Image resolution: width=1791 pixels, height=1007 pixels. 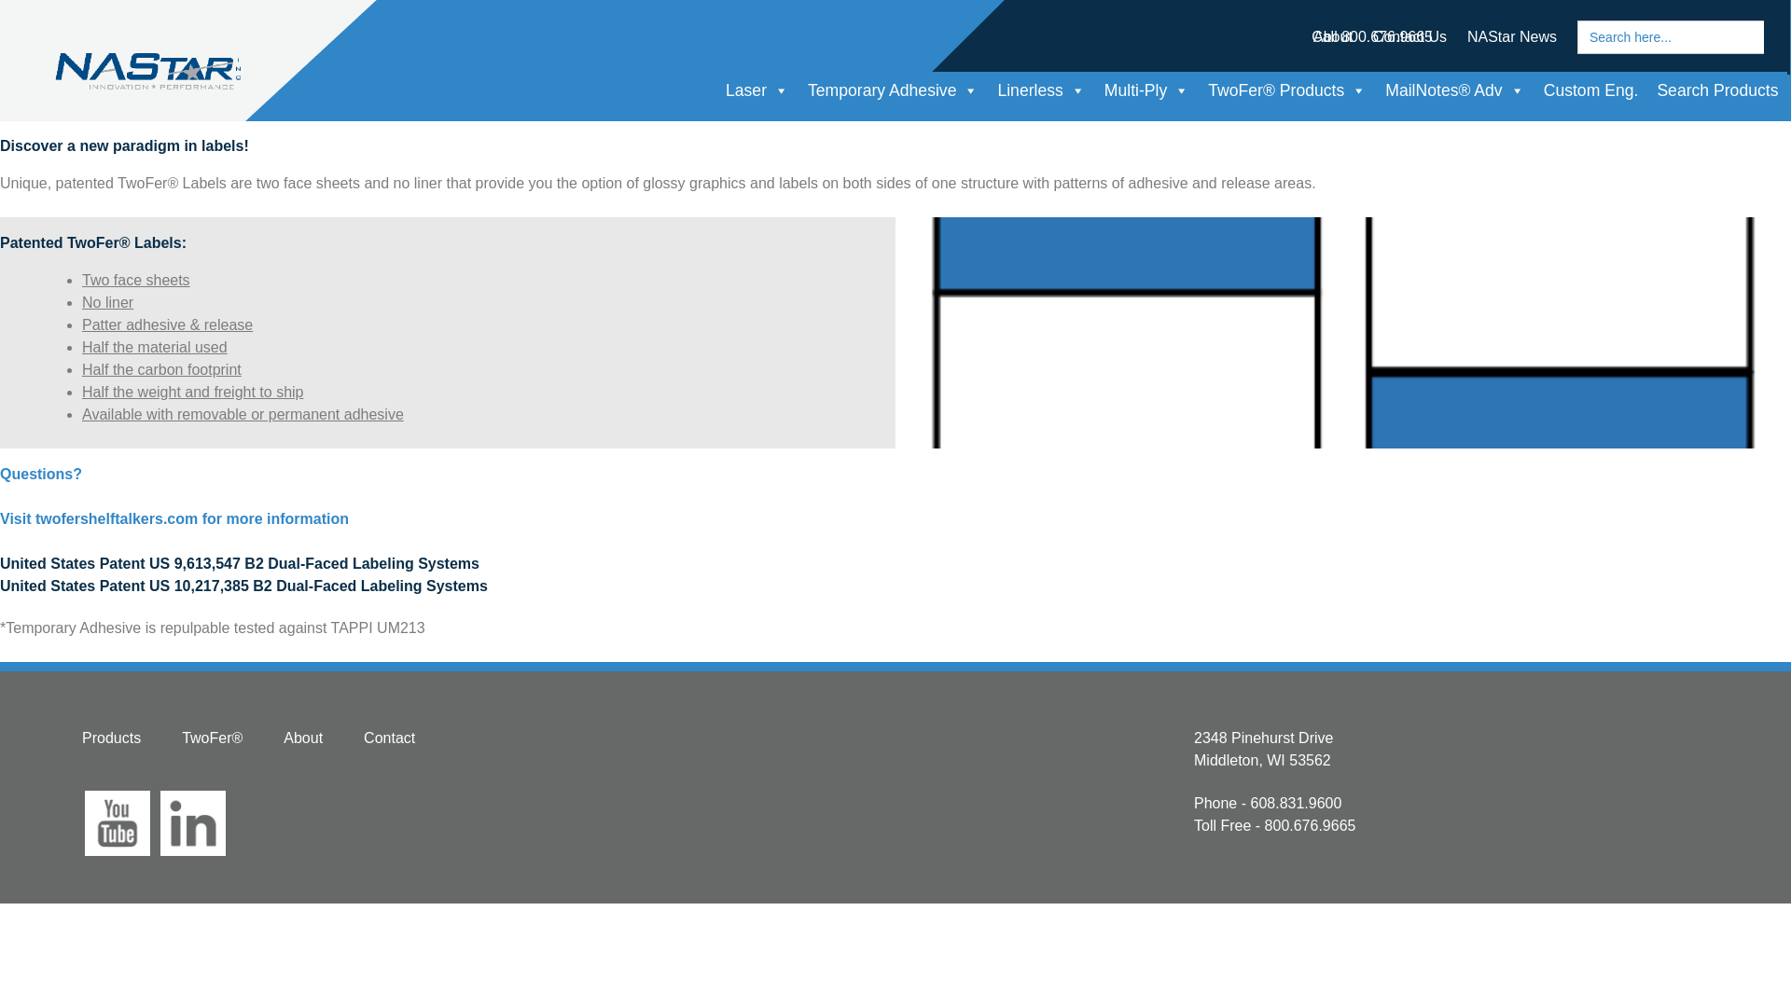 I want to click on Contact Us, so click(x=1410, y=37).